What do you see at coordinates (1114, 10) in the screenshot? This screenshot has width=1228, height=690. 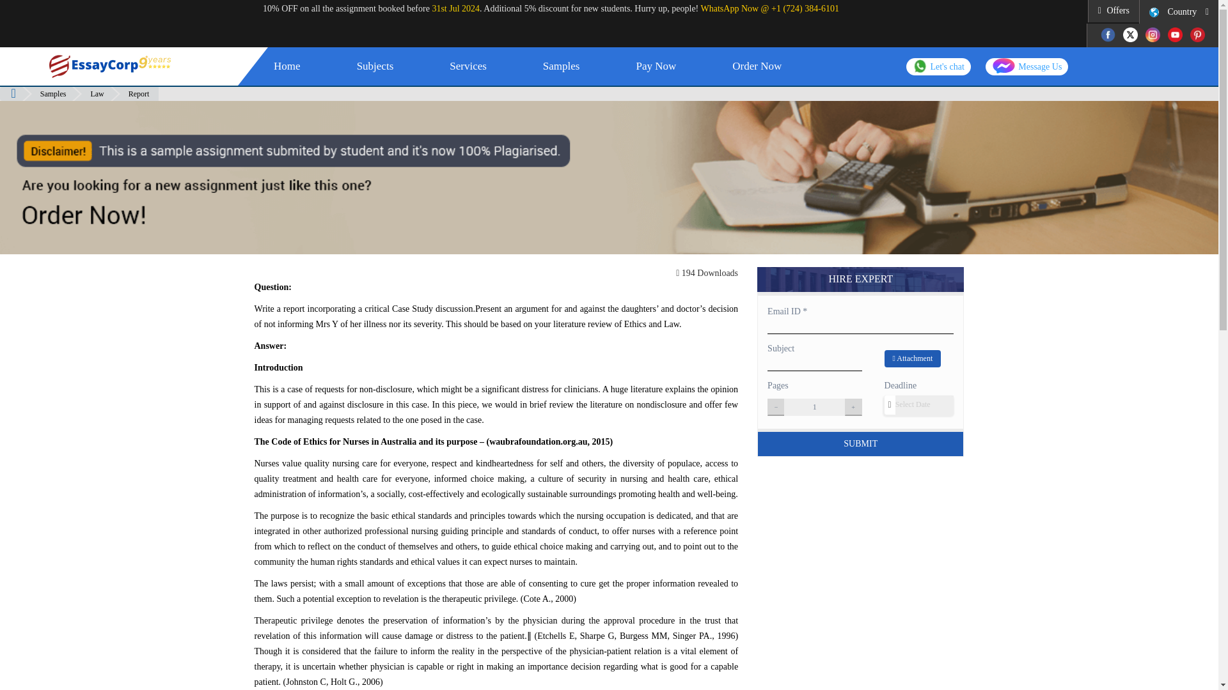 I see `Offers` at bounding box center [1114, 10].